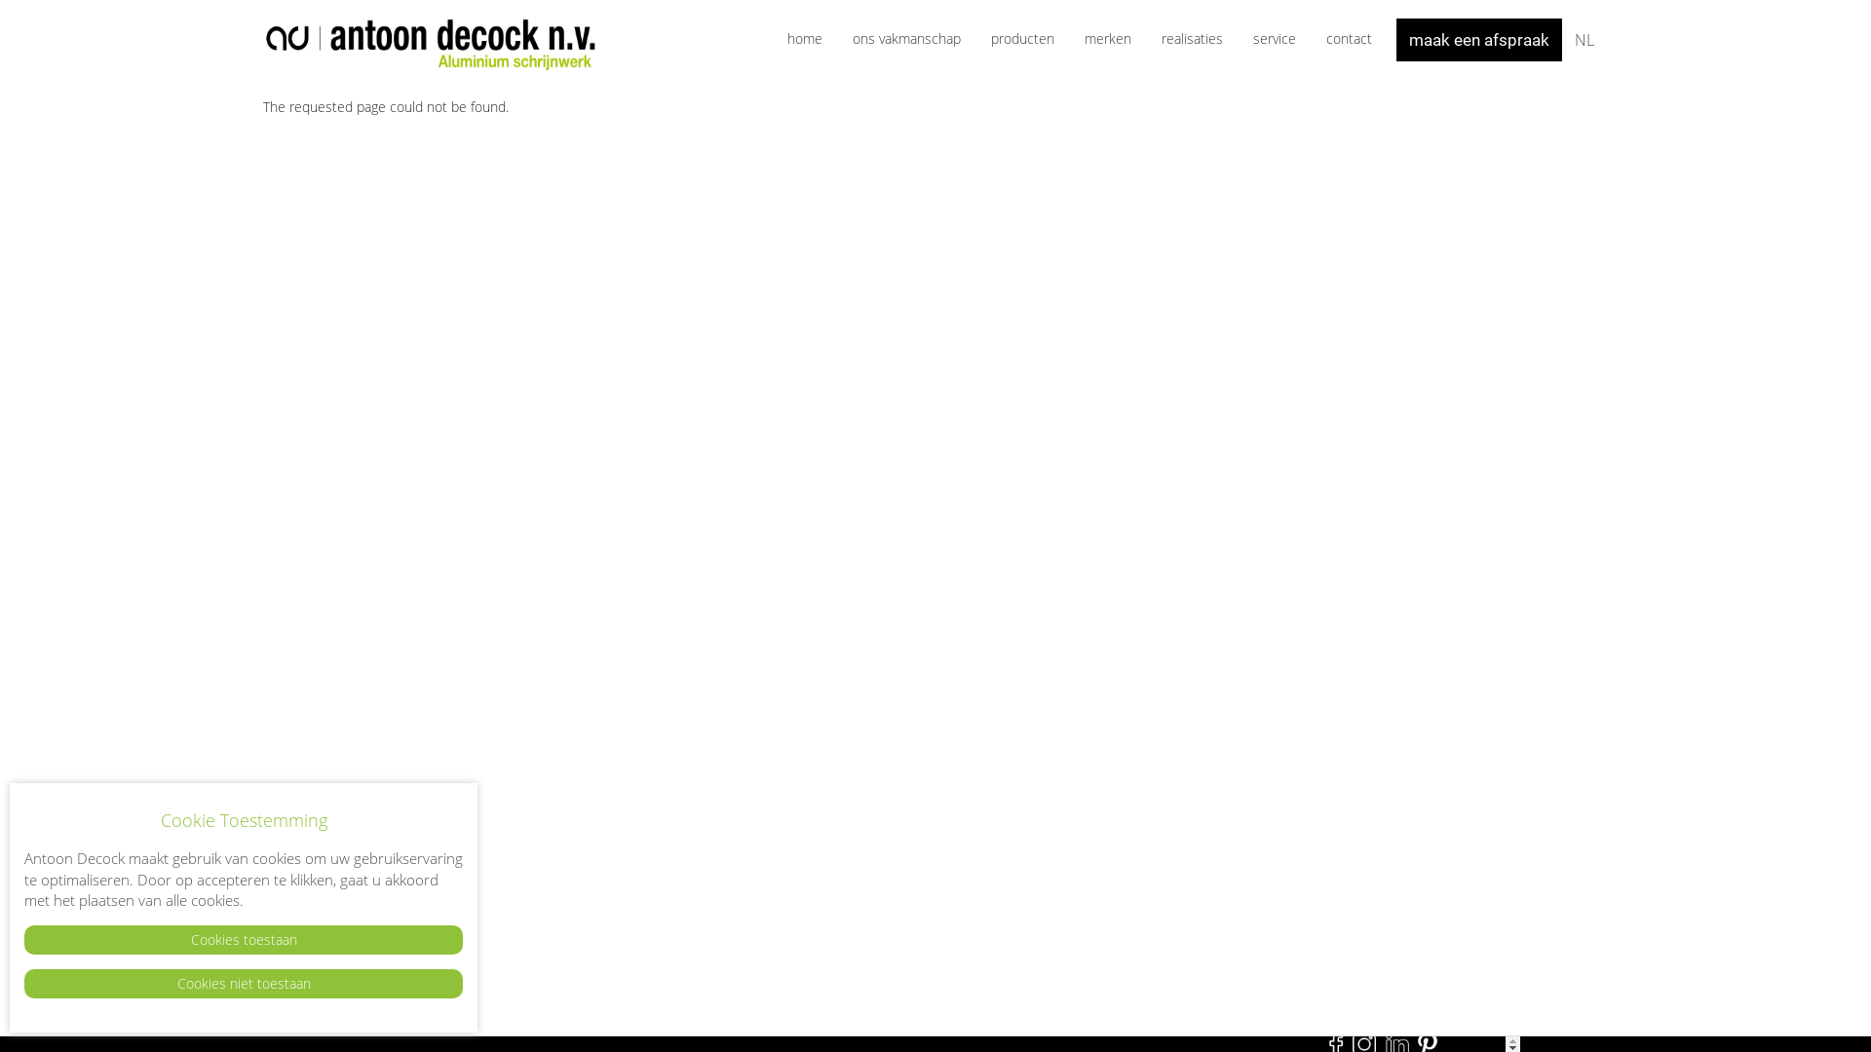 The width and height of the screenshot is (1871, 1052). I want to click on maak een afspraak, so click(1479, 40).